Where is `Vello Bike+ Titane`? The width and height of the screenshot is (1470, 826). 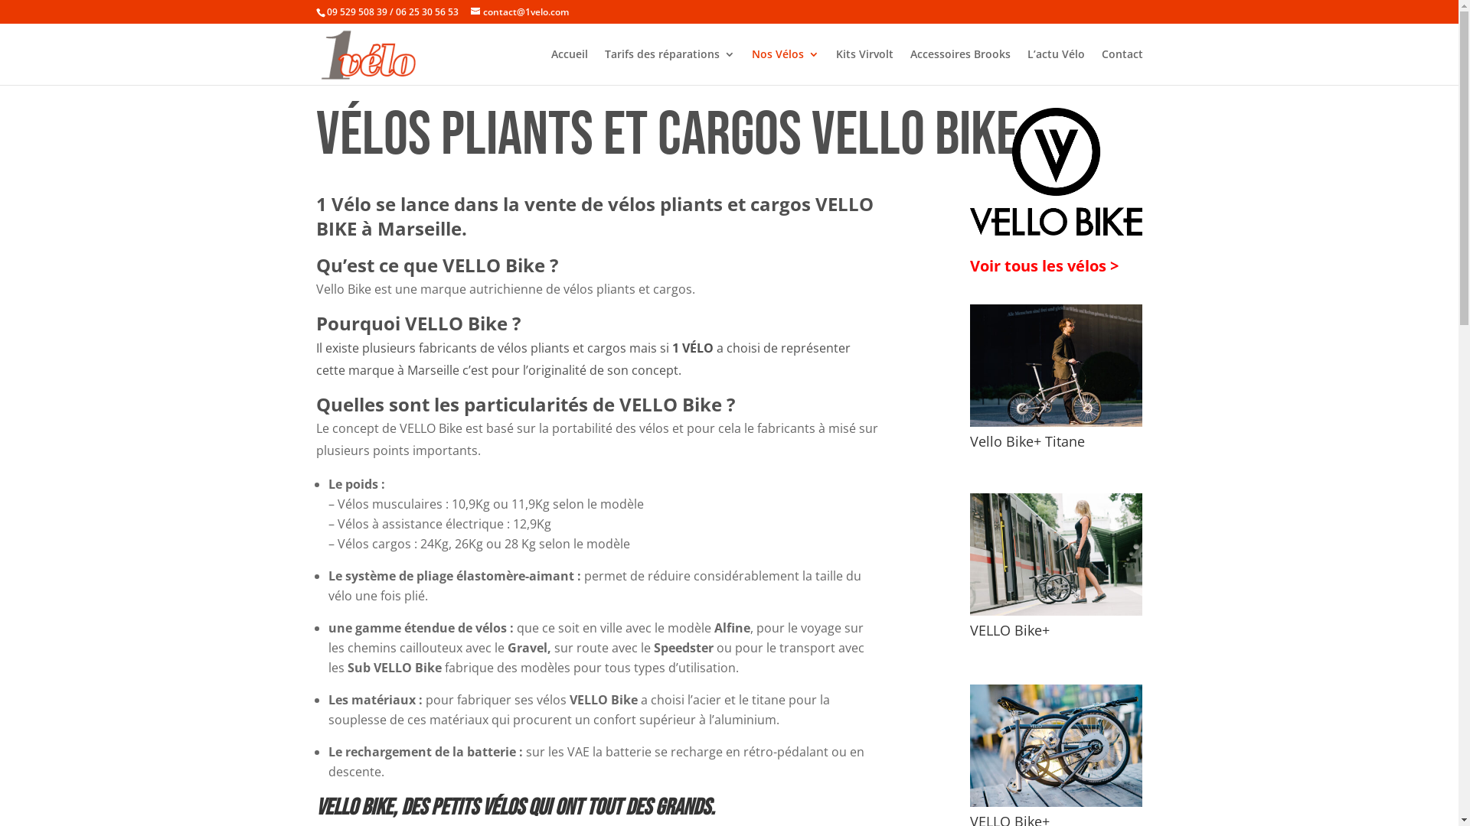 Vello Bike+ Titane is located at coordinates (1057, 422).